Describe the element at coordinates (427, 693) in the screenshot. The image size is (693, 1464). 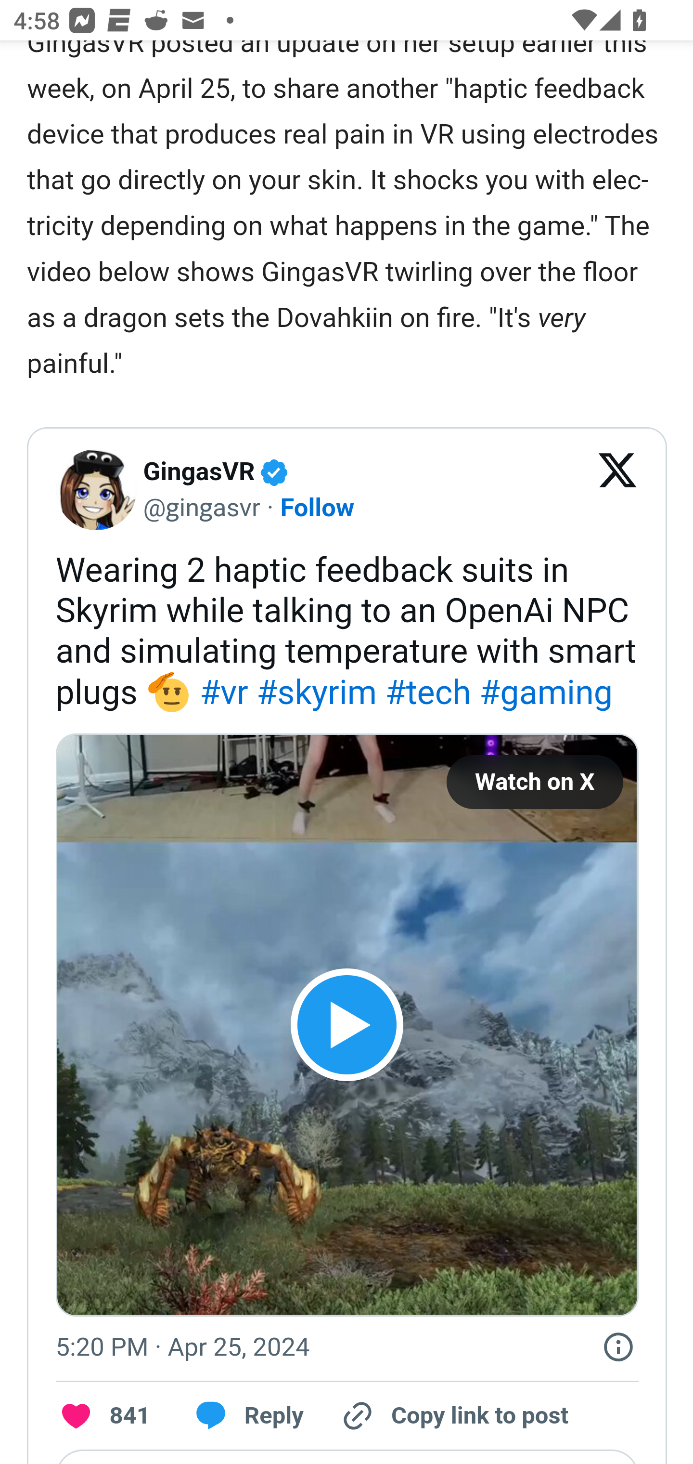
I see `#tech` at that location.